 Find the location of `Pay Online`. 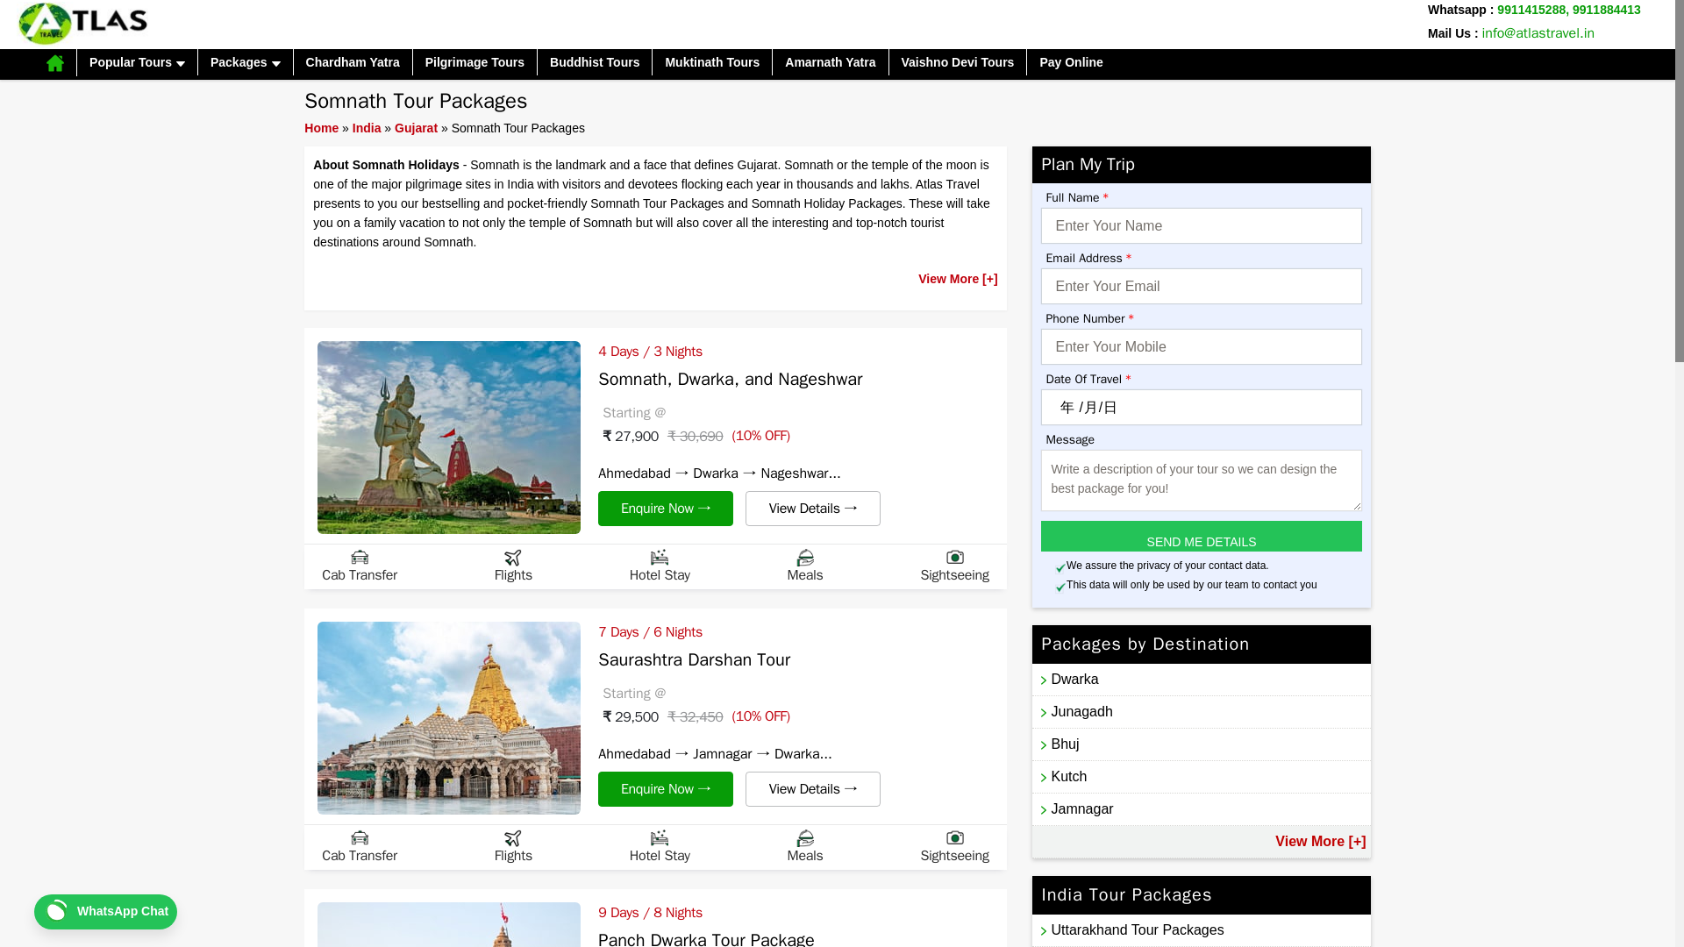

Pay Online is located at coordinates (1071, 62).